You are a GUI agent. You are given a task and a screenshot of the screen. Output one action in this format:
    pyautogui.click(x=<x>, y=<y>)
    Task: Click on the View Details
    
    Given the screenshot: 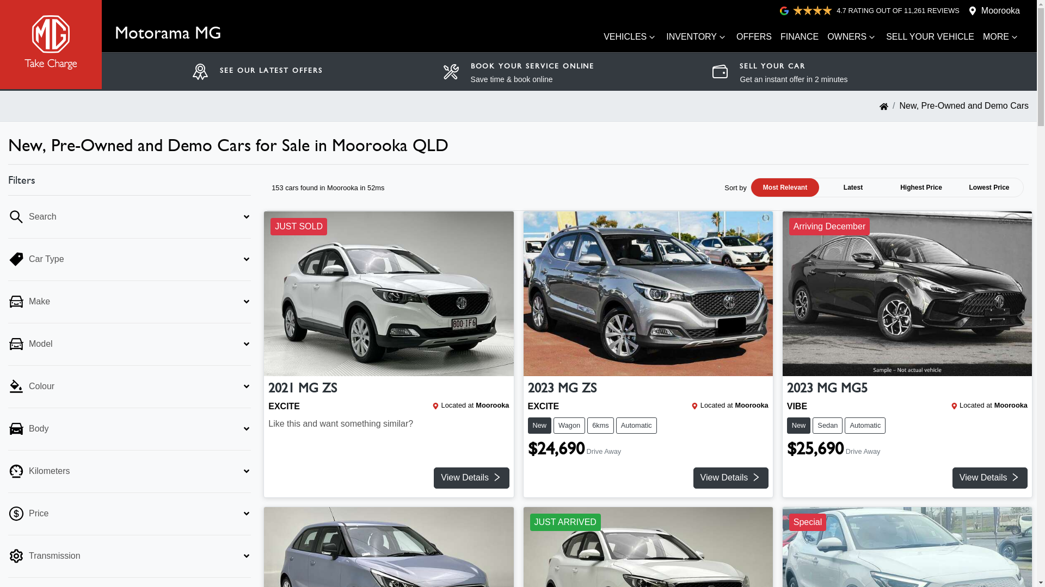 What is the action you would take?
    pyautogui.click(x=990, y=478)
    